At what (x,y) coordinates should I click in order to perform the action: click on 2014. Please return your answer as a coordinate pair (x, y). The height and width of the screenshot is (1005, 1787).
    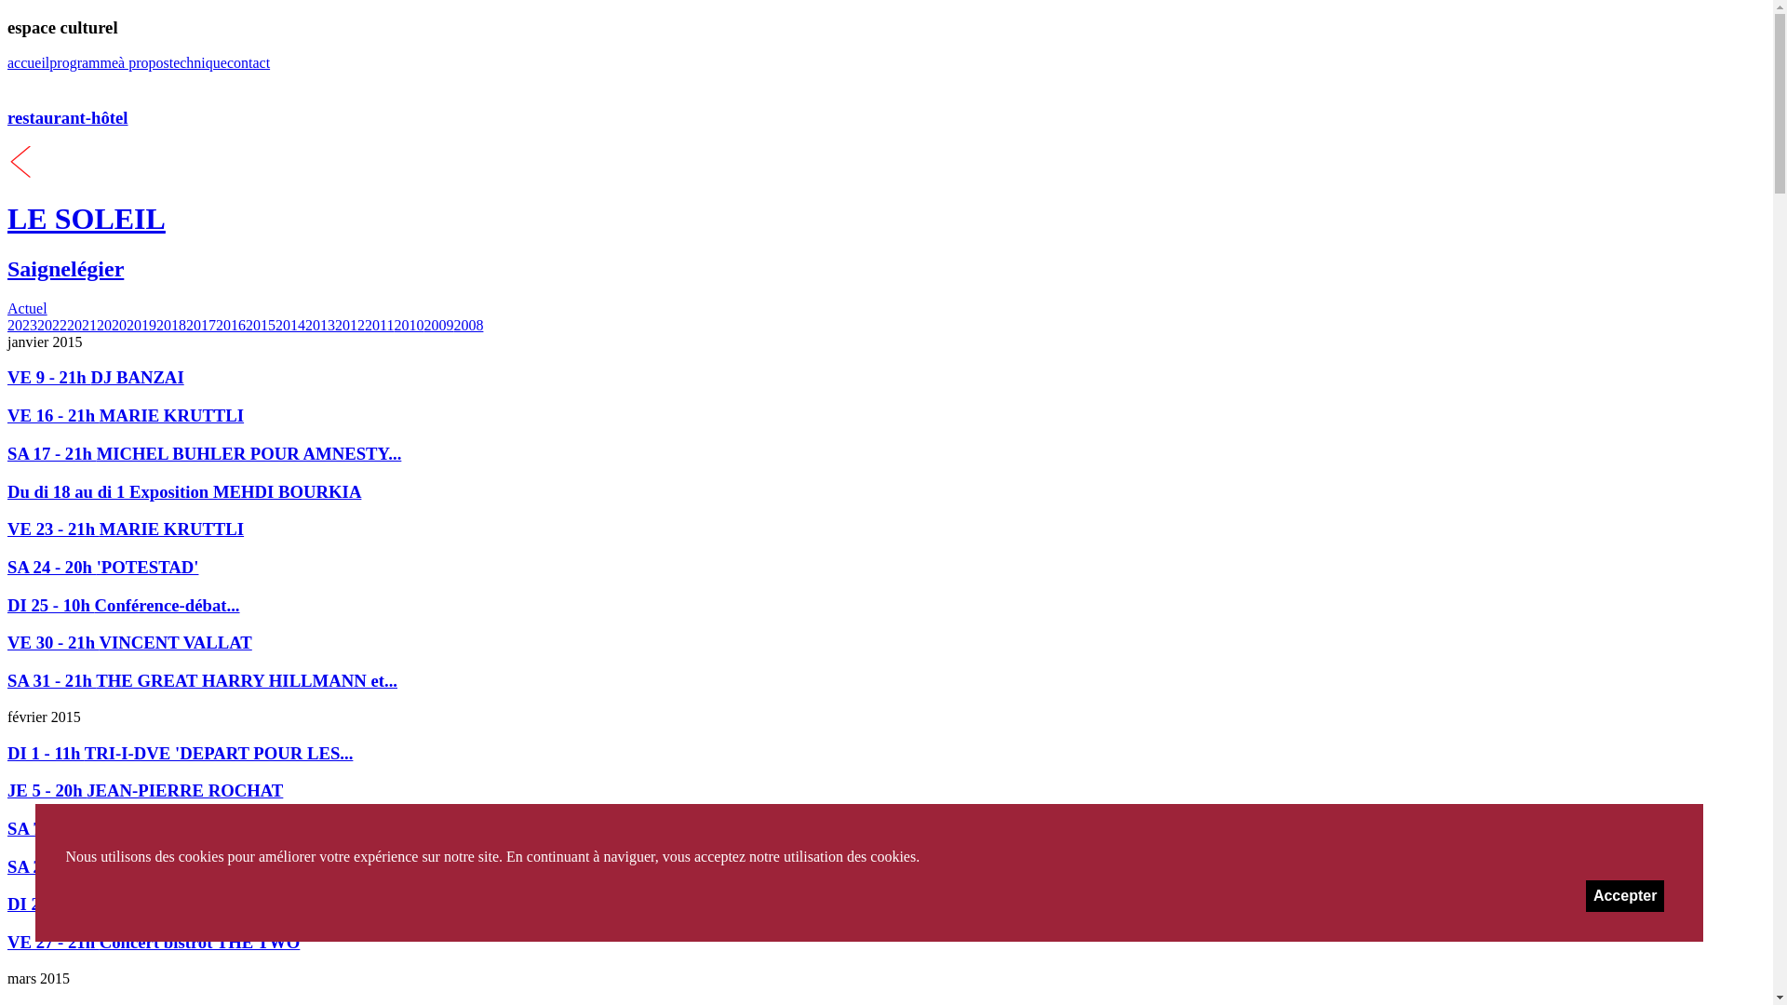
    Looking at the image, I should click on (290, 326).